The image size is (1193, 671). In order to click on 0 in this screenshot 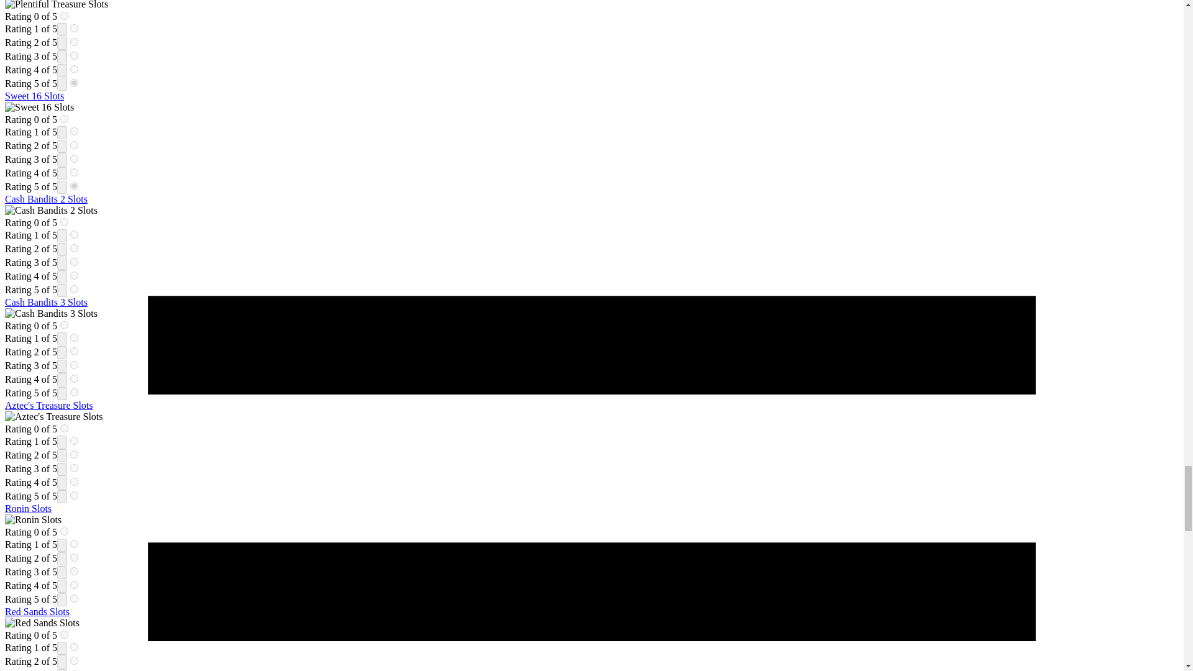, I will do `click(64, 222)`.